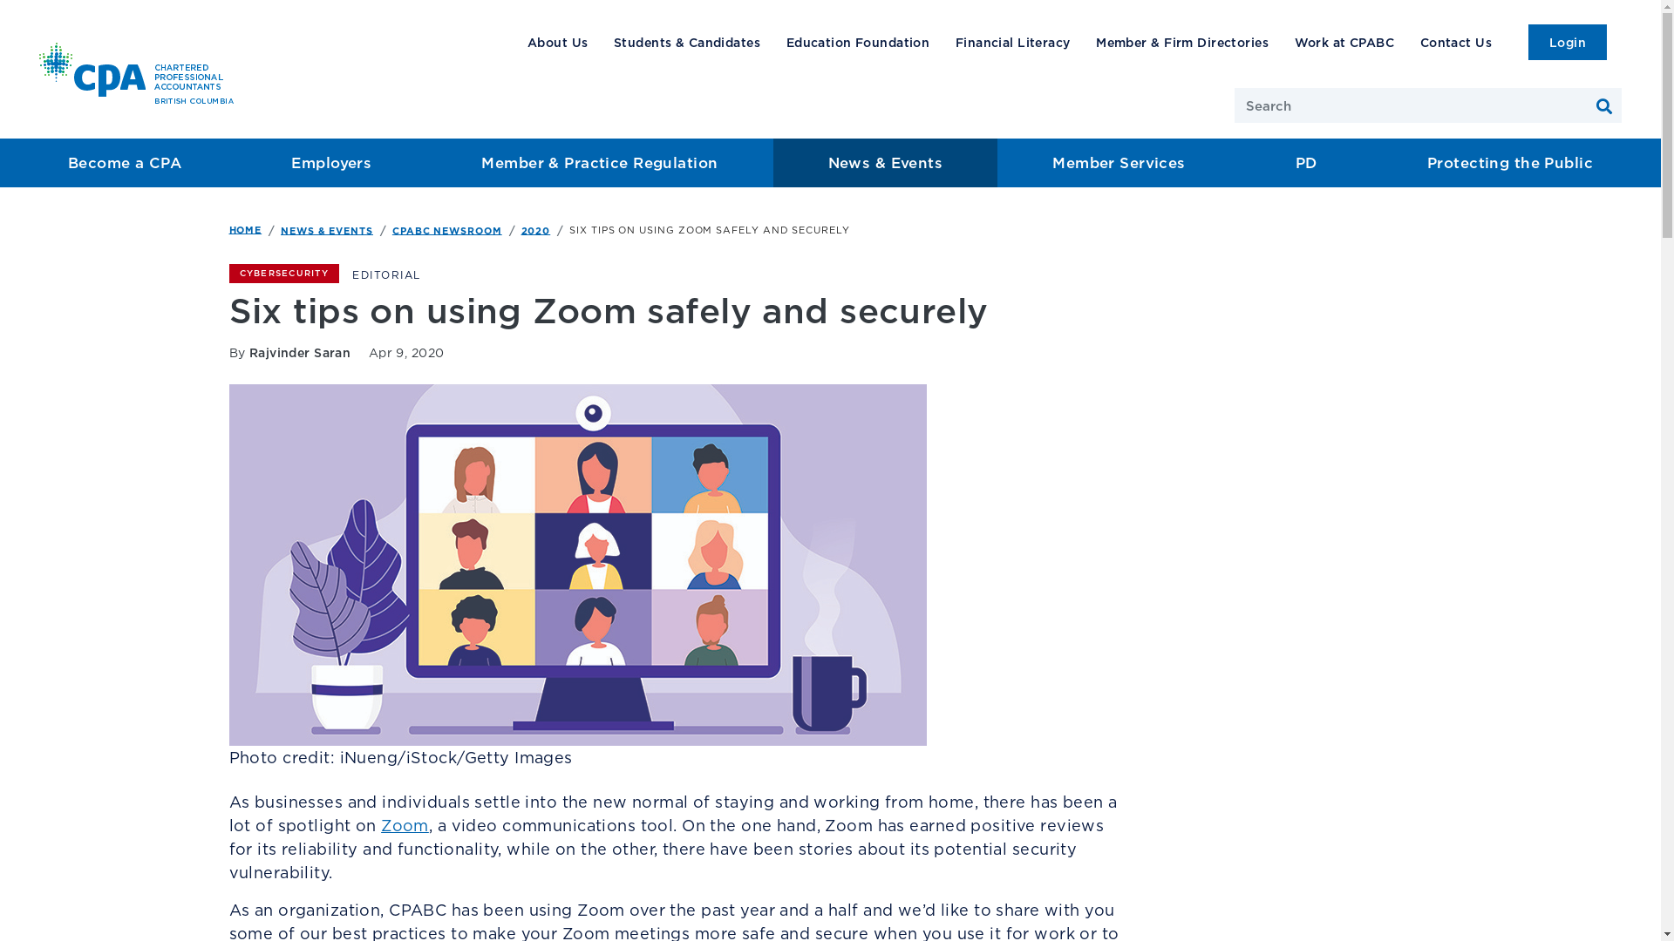  I want to click on Zoom, so click(405, 826).